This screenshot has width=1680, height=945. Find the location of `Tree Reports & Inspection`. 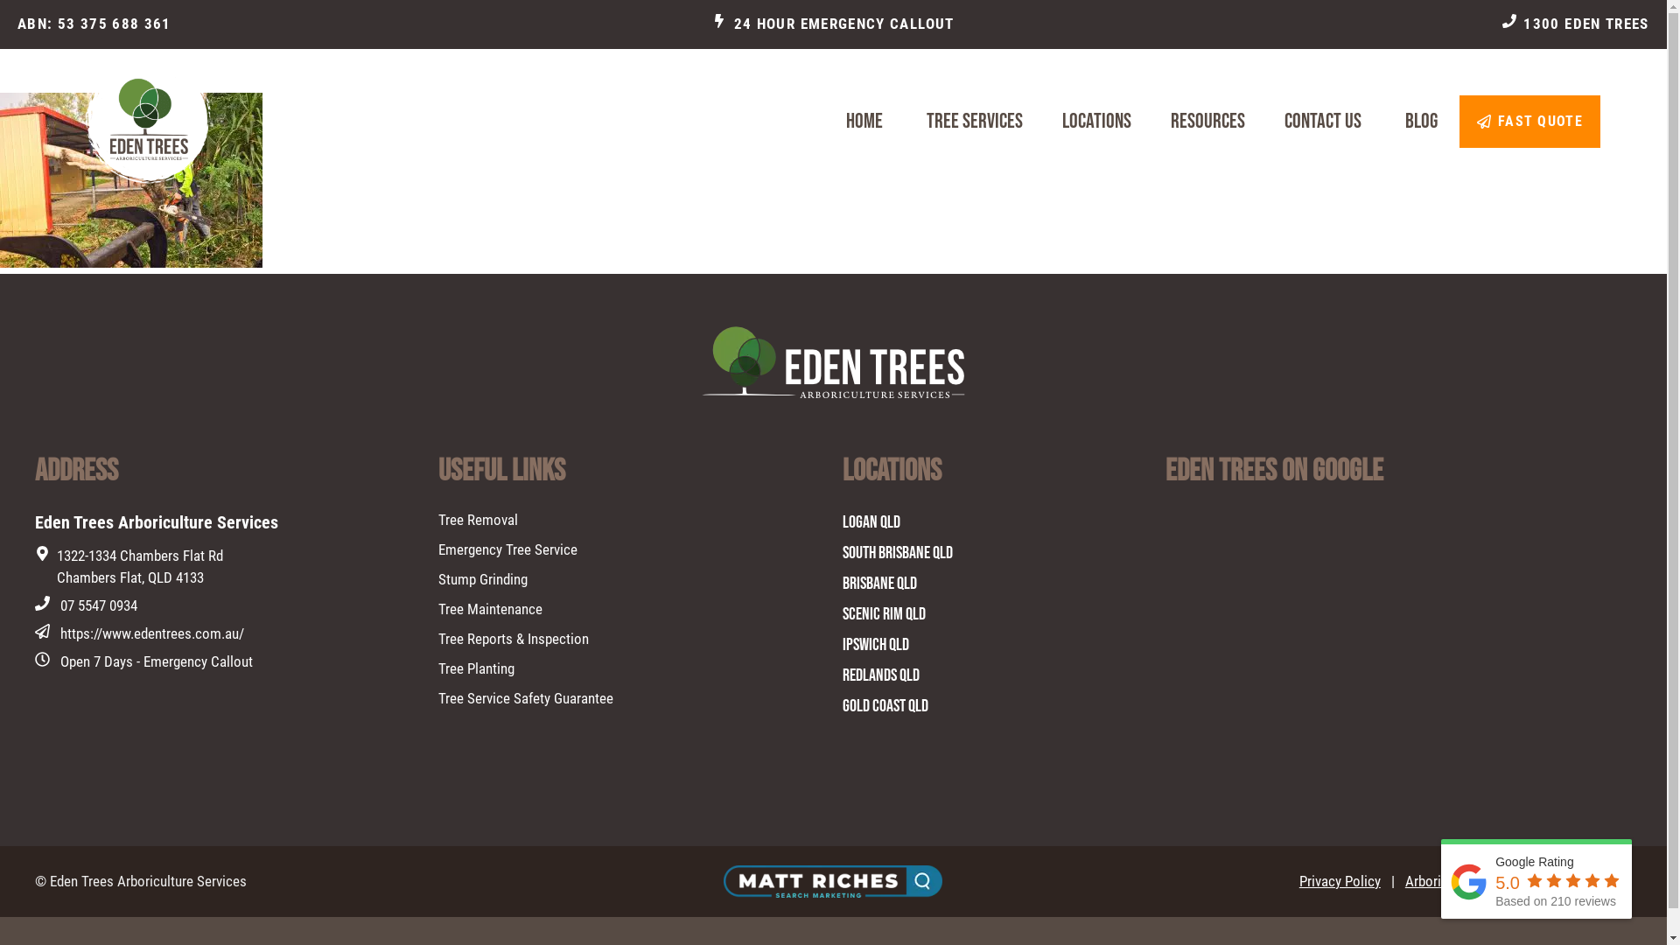

Tree Reports & Inspection is located at coordinates (514, 640).